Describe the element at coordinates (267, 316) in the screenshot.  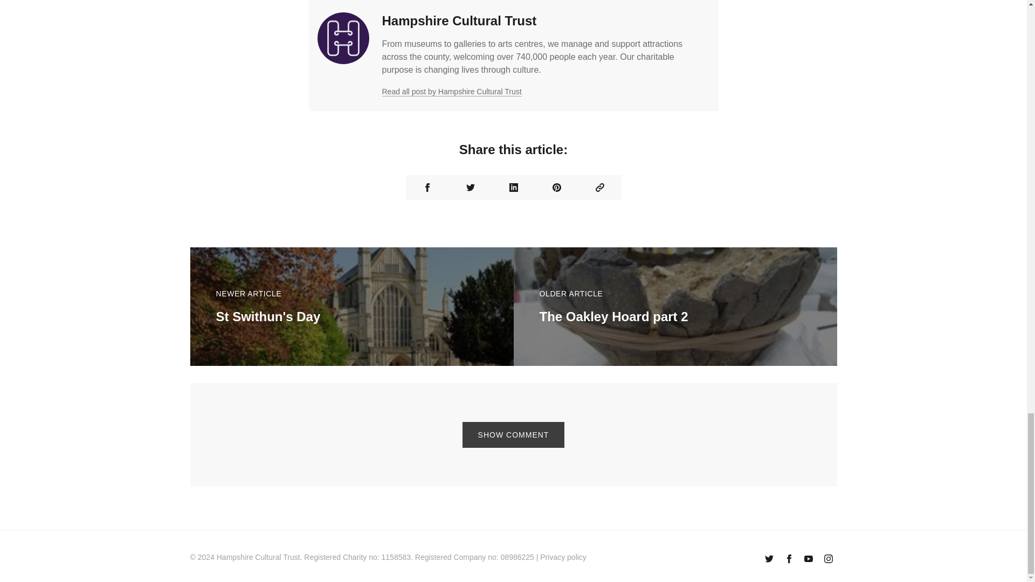
I see `St Swithun's Day` at that location.